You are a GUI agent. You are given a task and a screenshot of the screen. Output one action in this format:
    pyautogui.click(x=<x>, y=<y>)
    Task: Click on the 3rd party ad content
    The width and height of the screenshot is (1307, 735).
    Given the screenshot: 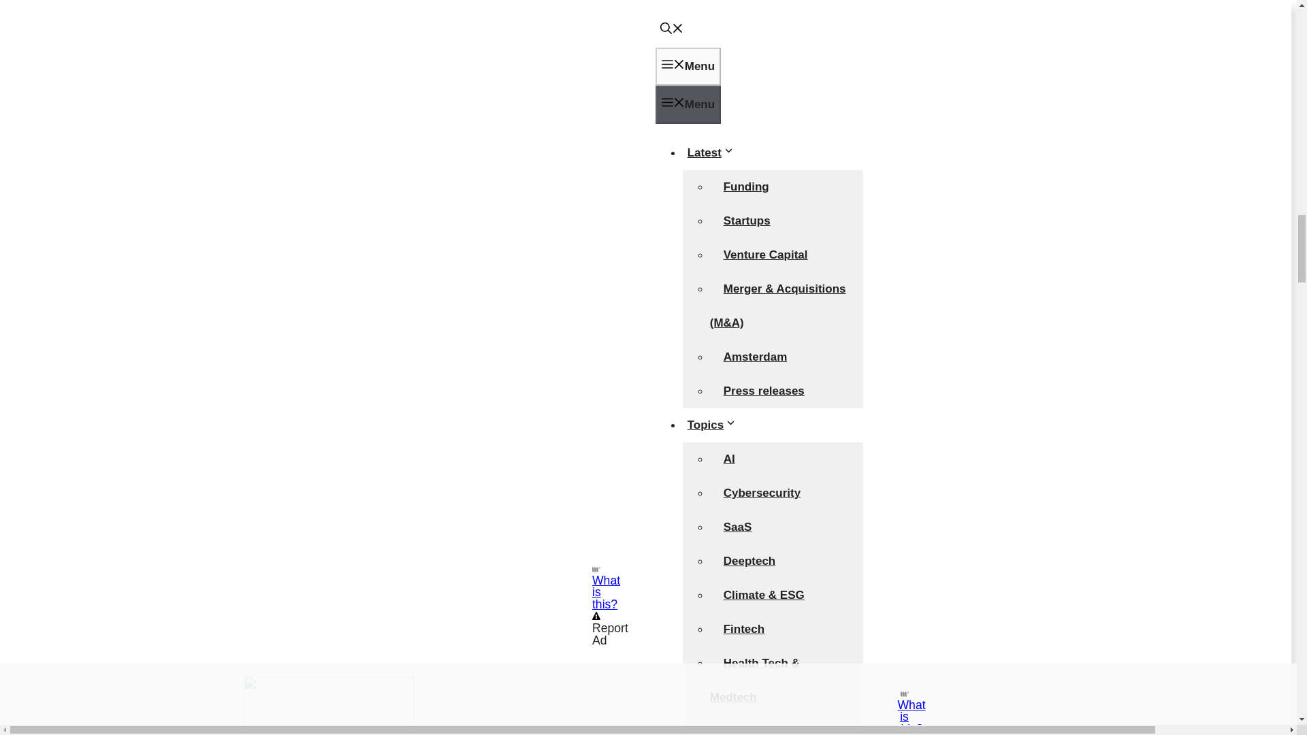 What is the action you would take?
    pyautogui.click(x=753, y=271)
    